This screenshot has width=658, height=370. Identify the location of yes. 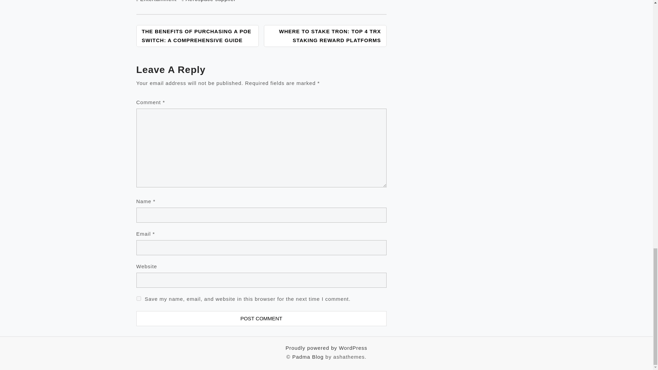
(138, 299).